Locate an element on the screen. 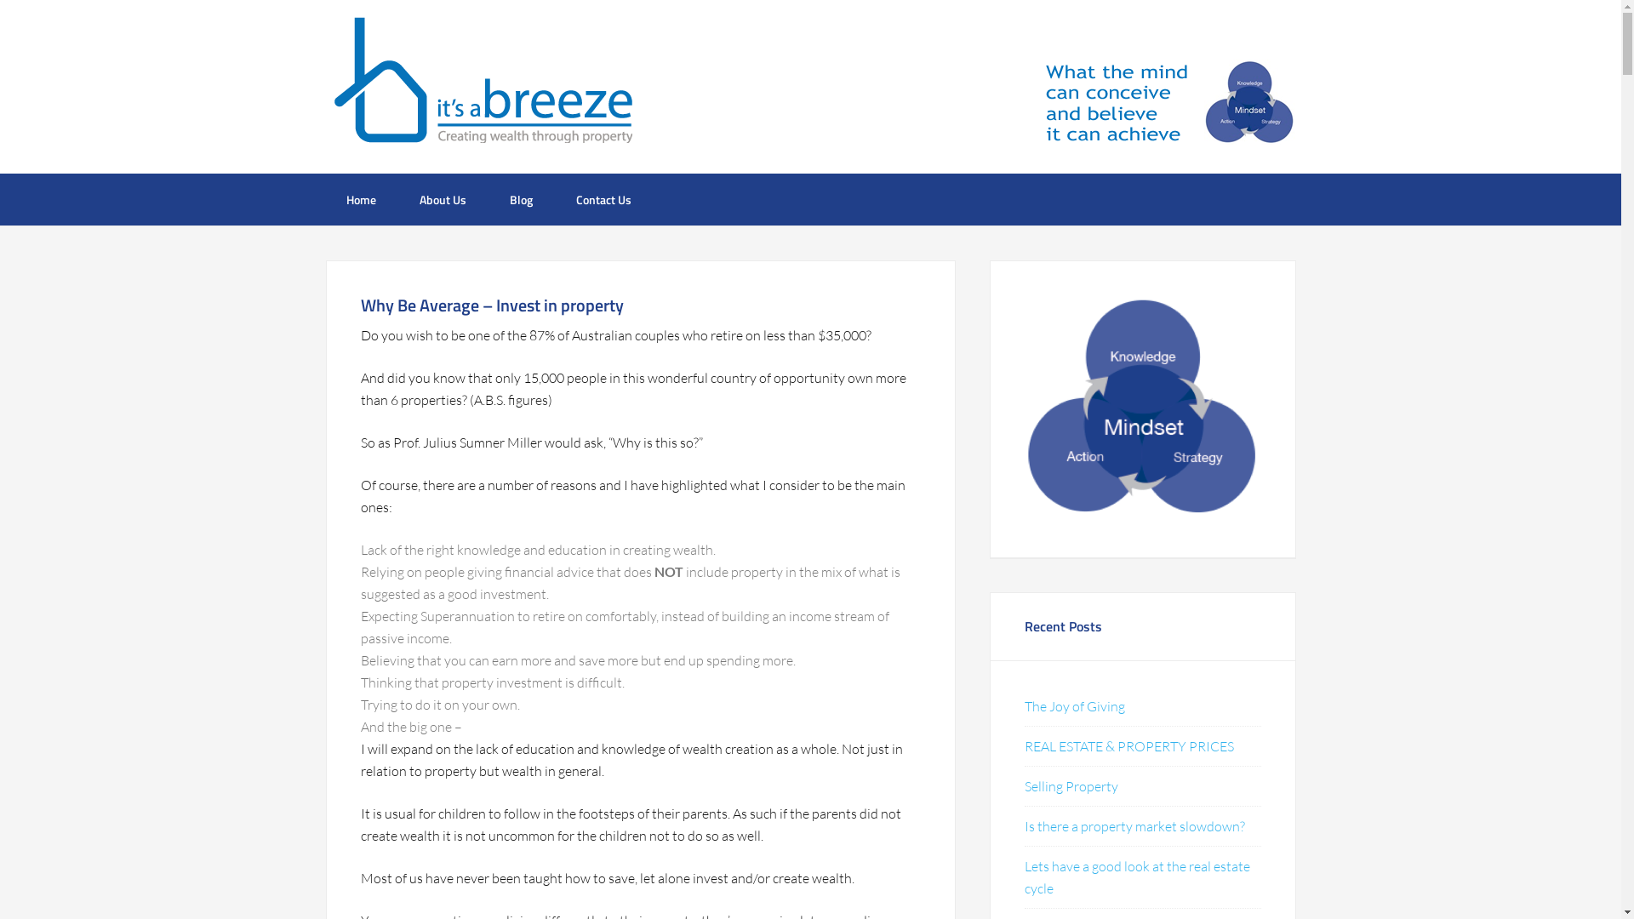 Image resolution: width=1634 pixels, height=919 pixels. The Joy of Giving is located at coordinates (1075, 706).